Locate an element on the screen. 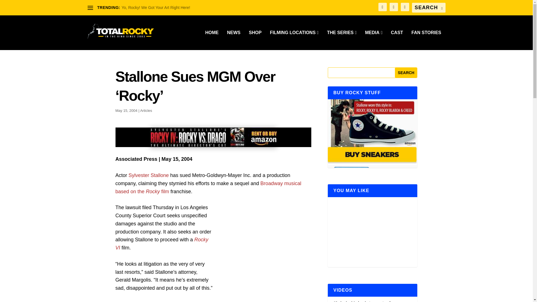 This screenshot has height=302, width=537. Yo, Rocky! We Got Your Art Right Here! is located at coordinates (156, 7).